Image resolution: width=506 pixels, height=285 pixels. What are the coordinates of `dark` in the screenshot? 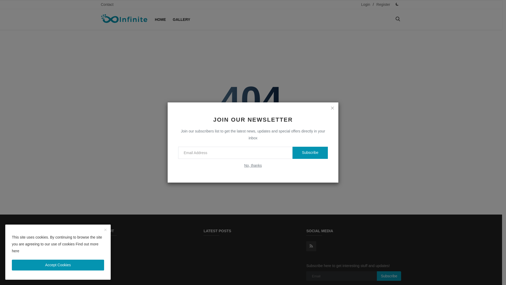 It's located at (397, 4).